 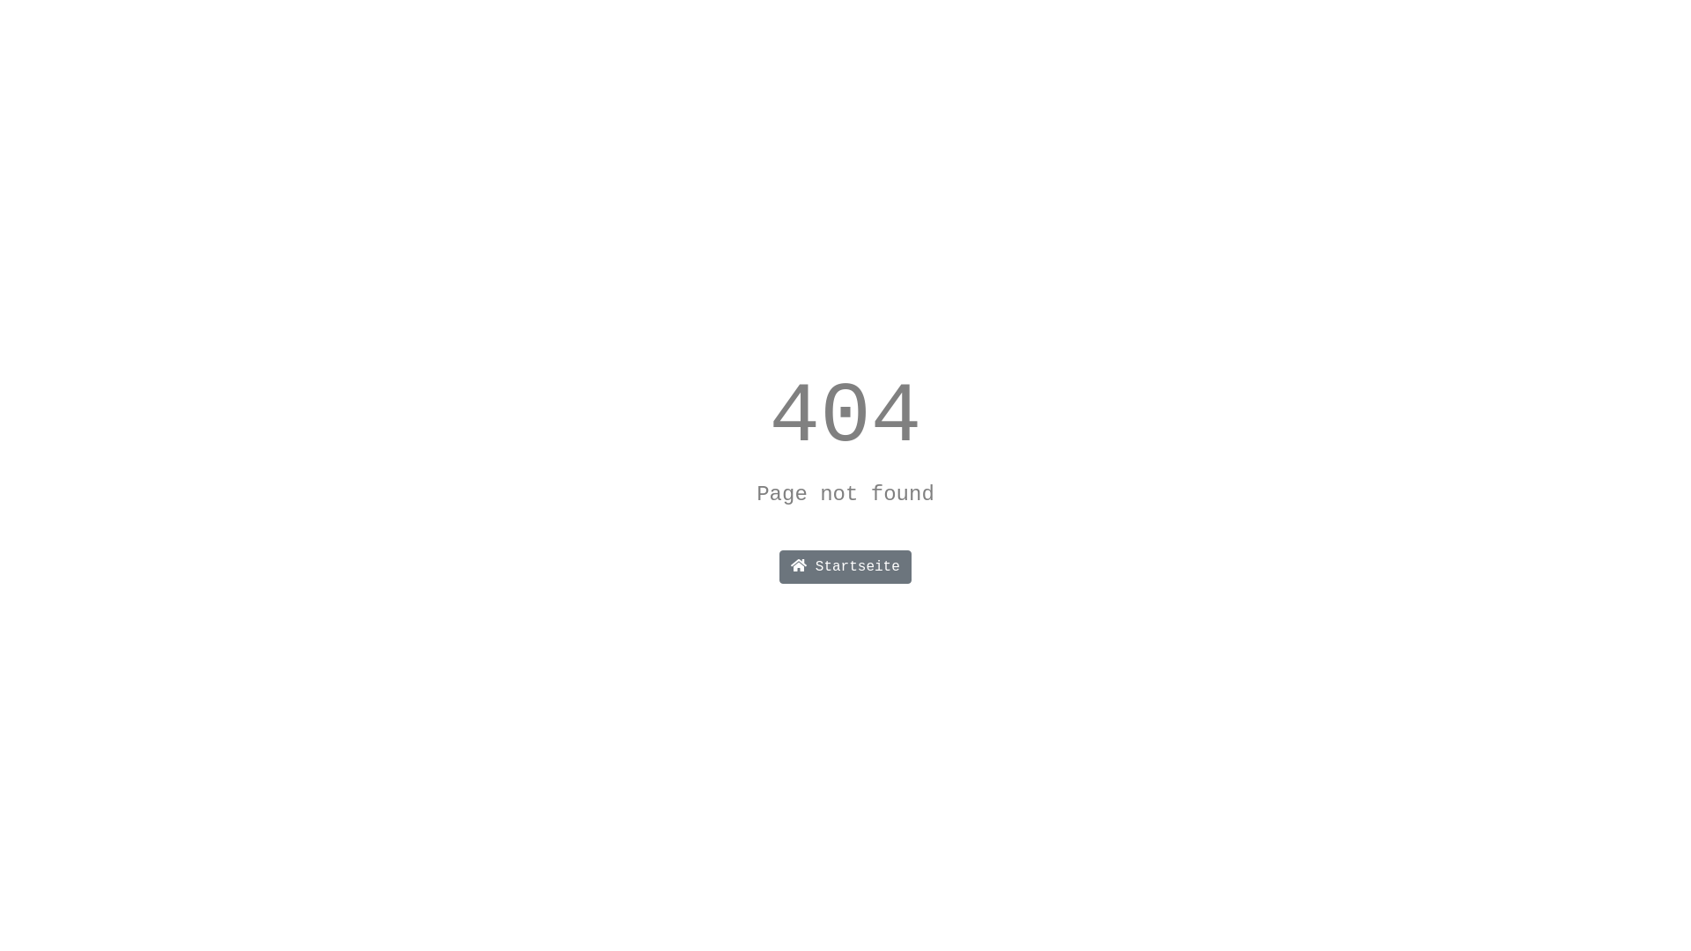 I want to click on Startseite, so click(x=845, y=567).